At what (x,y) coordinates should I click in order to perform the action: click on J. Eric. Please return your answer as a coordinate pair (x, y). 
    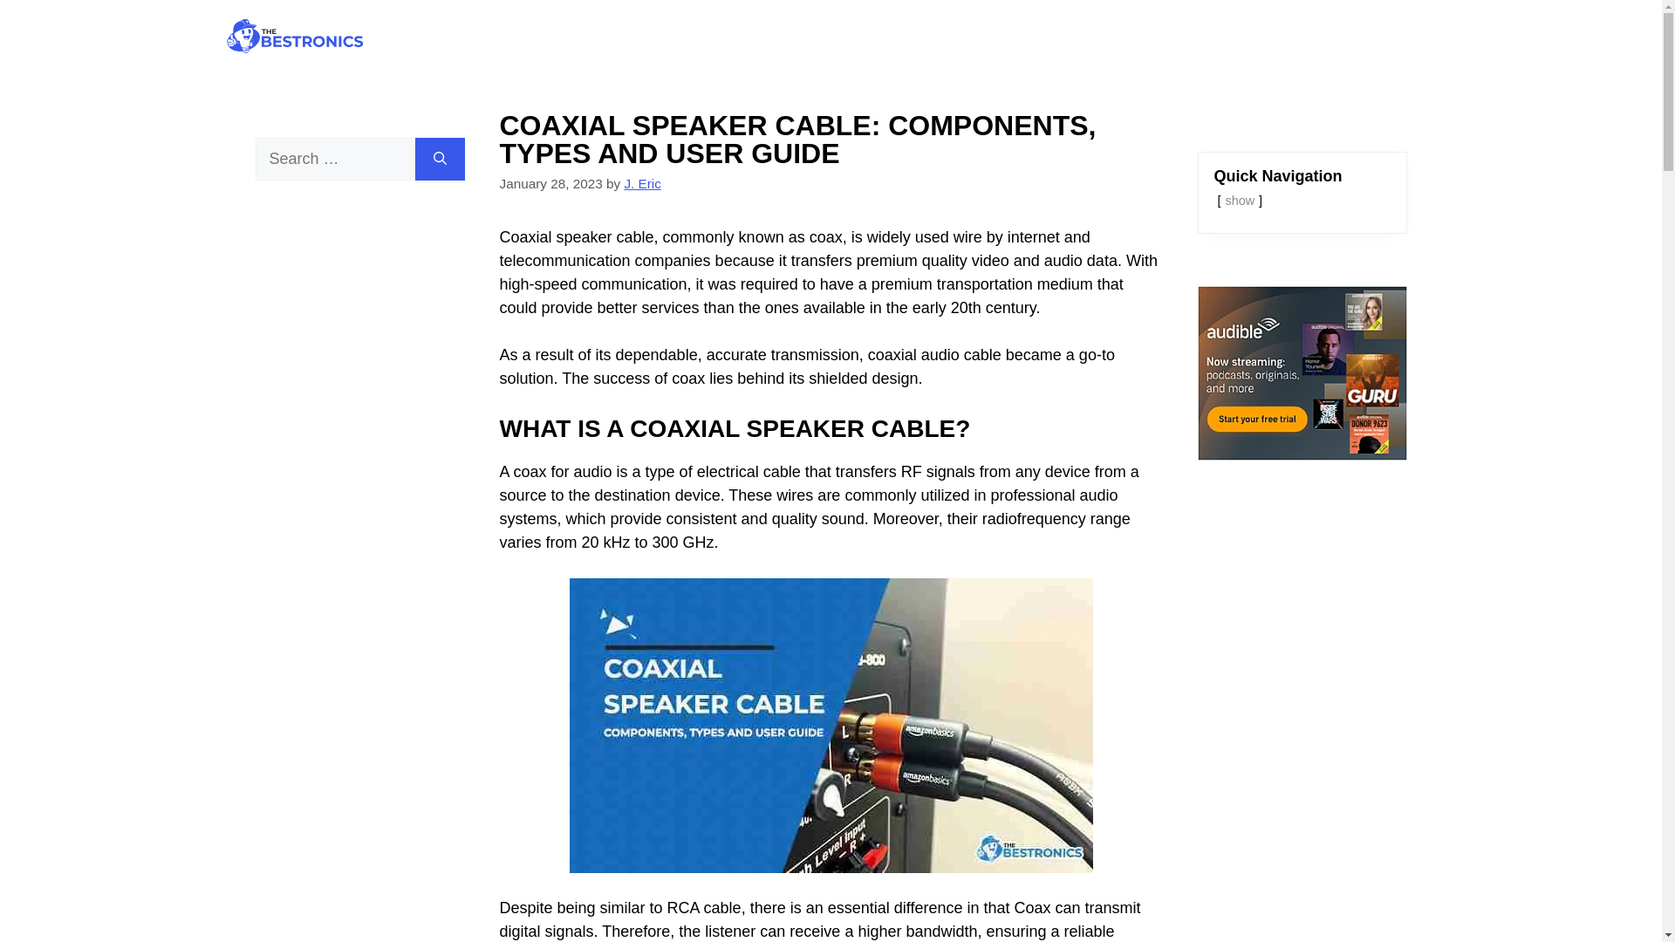
    Looking at the image, I should click on (642, 183).